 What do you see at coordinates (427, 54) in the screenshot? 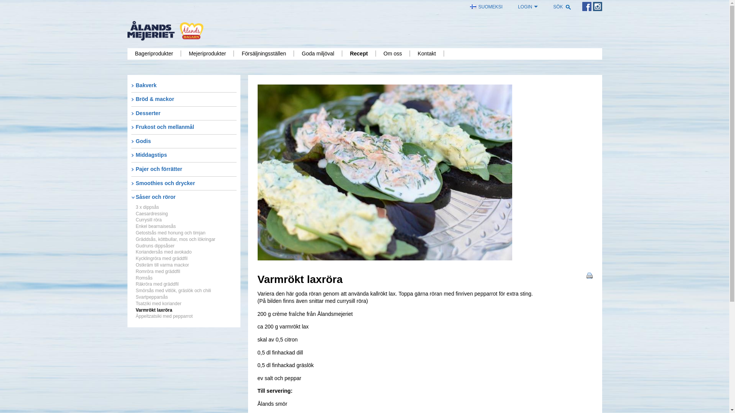
I see `Kontakt` at bounding box center [427, 54].